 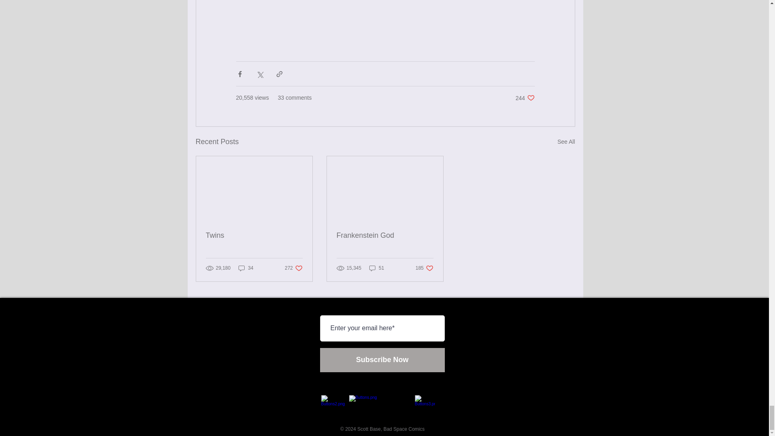 What do you see at coordinates (385, 236) in the screenshot?
I see `51` at bounding box center [385, 236].